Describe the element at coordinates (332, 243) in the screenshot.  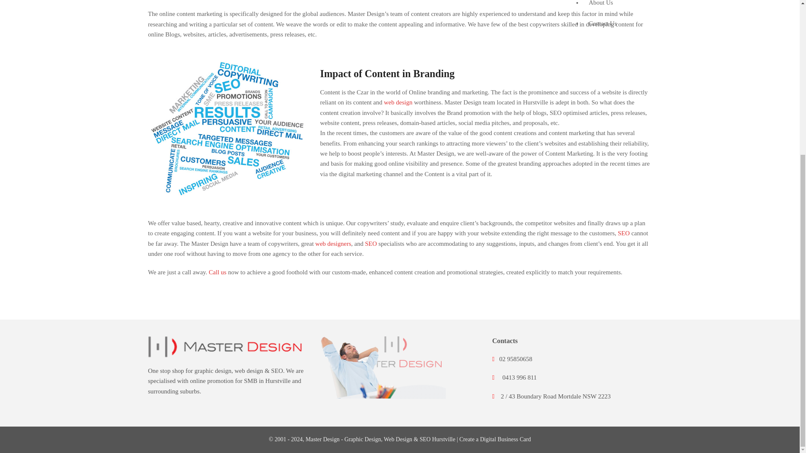
I see `web designers` at that location.